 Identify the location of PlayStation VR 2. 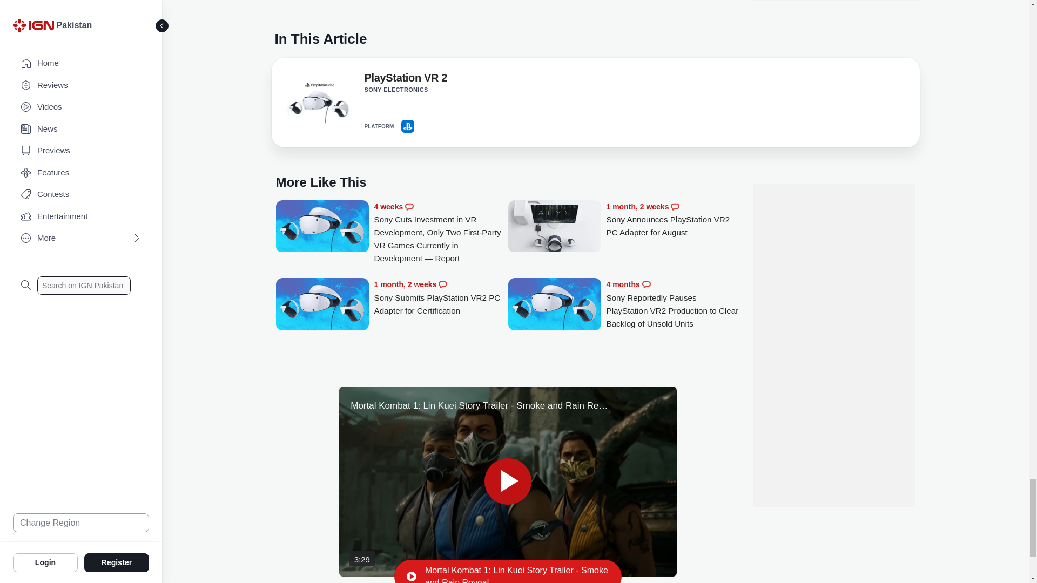
(319, 101).